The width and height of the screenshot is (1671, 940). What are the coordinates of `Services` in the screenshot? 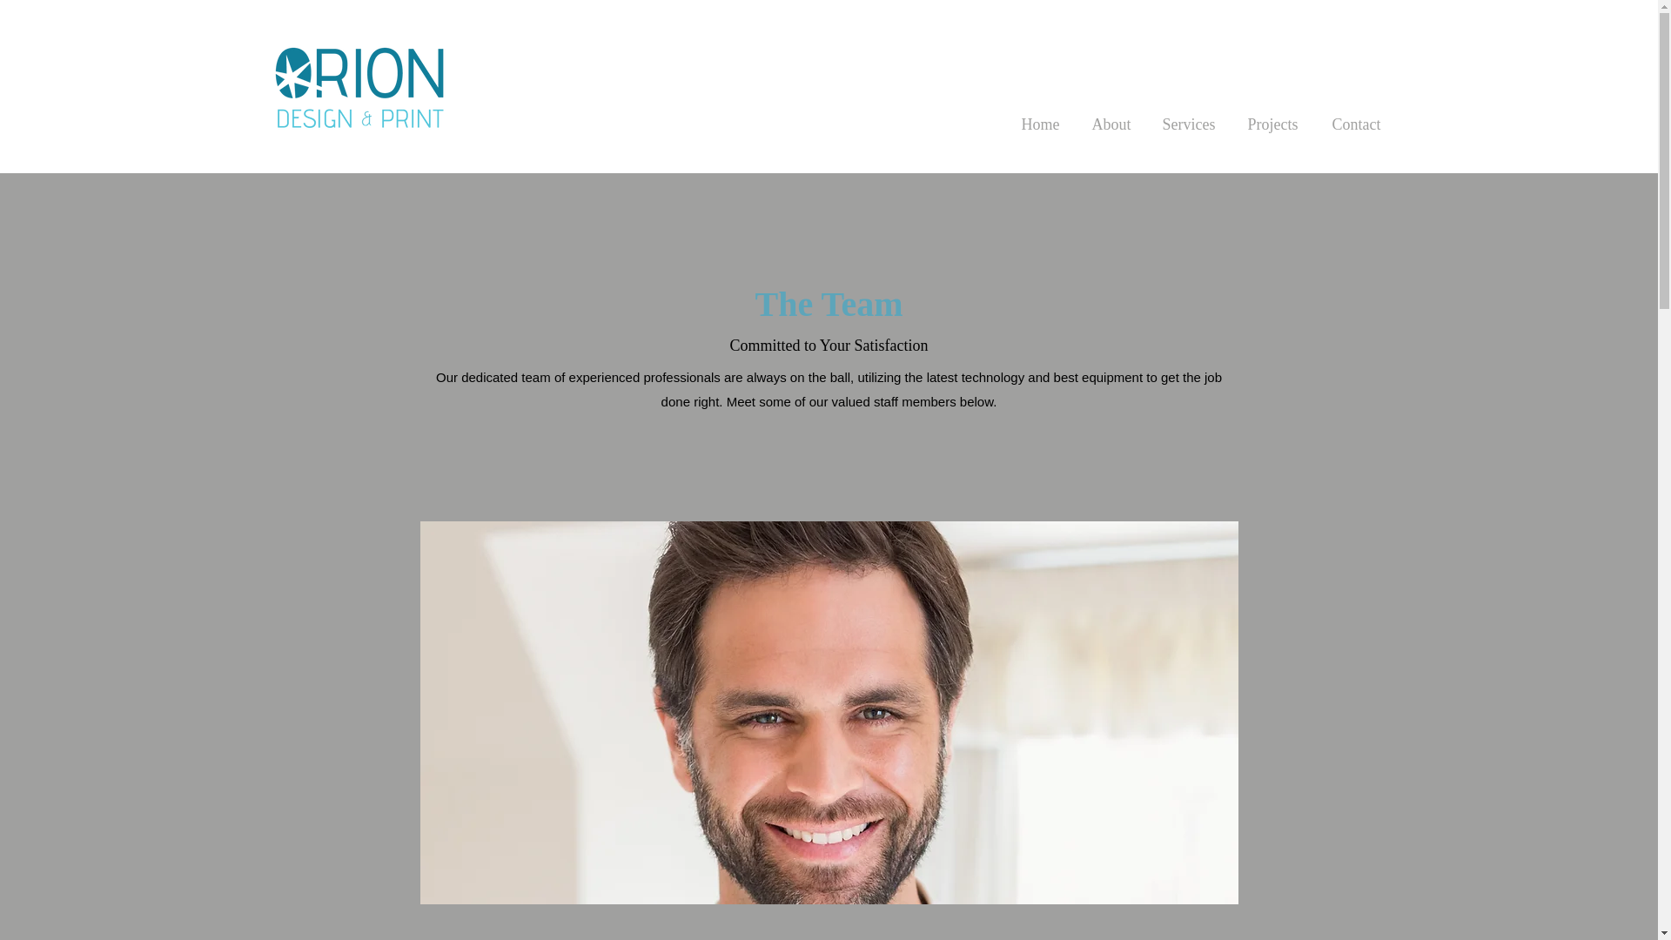 It's located at (1188, 117).